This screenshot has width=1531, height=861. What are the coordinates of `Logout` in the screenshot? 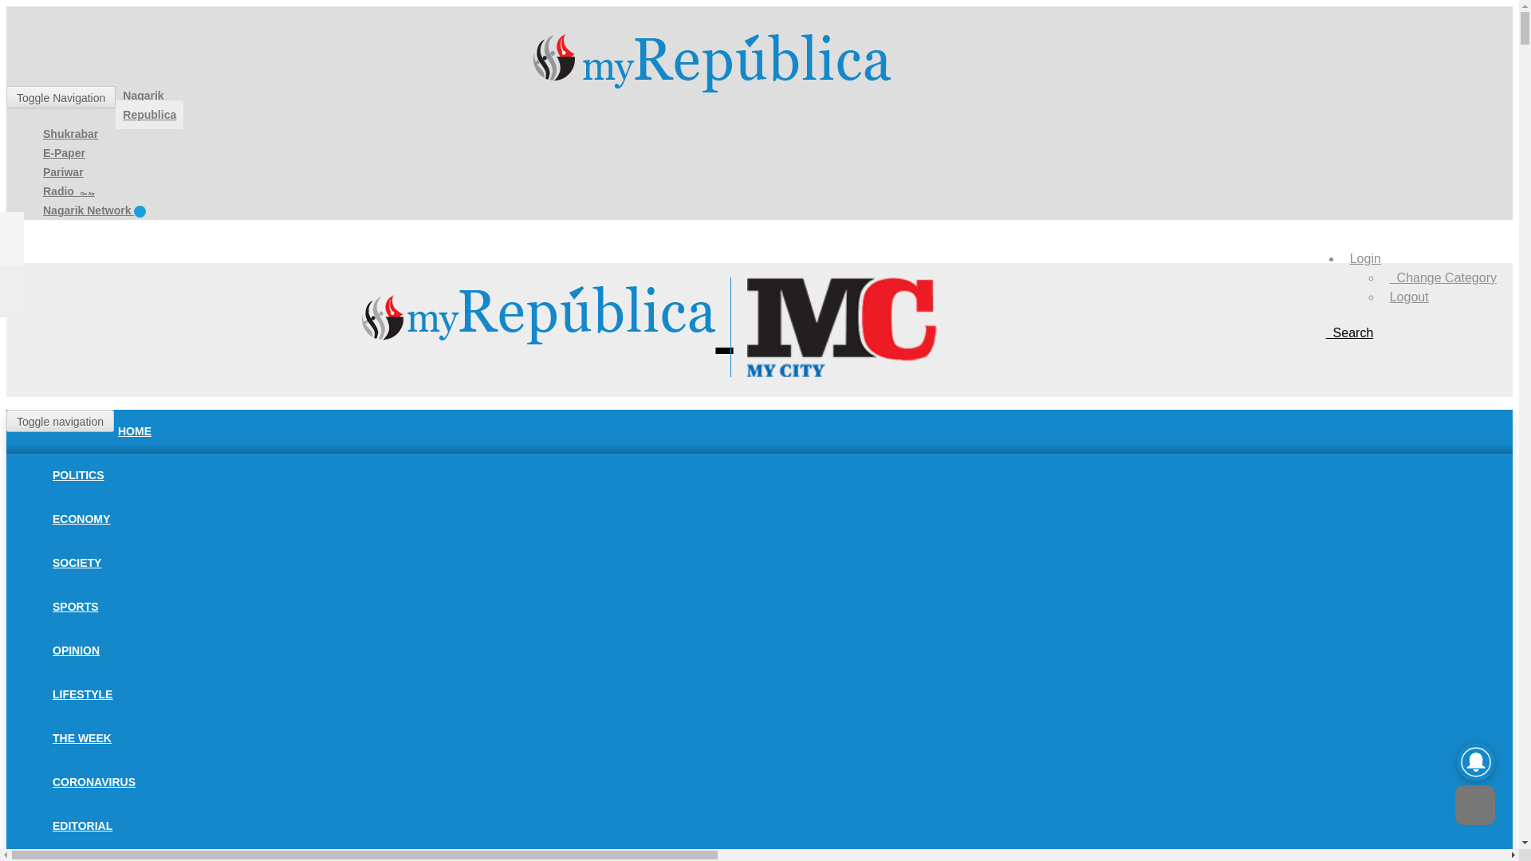 It's located at (1409, 297).